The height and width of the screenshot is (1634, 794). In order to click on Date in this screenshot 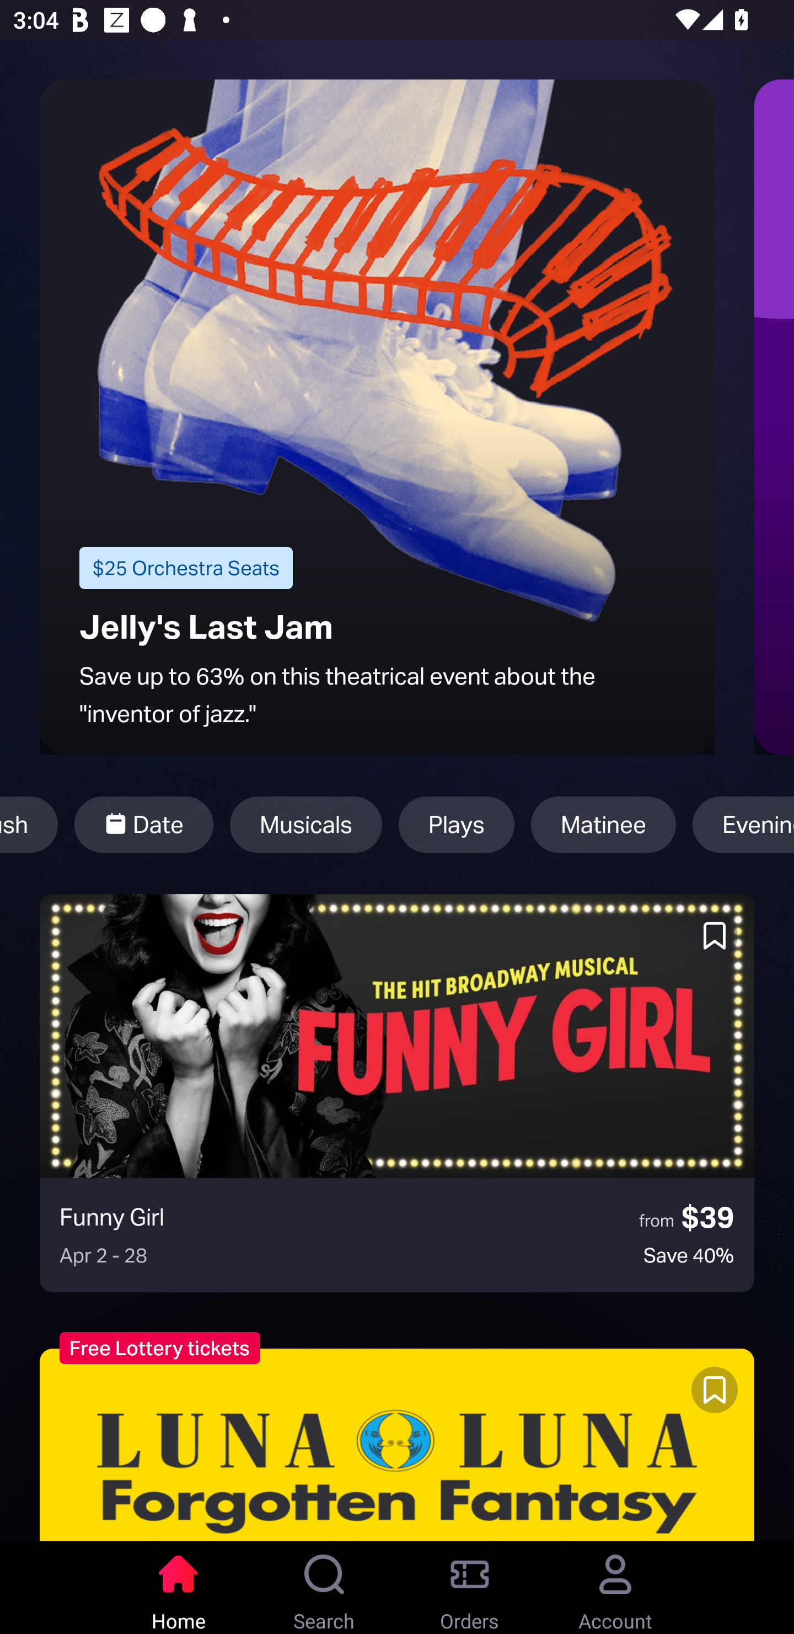, I will do `click(144, 825)`.